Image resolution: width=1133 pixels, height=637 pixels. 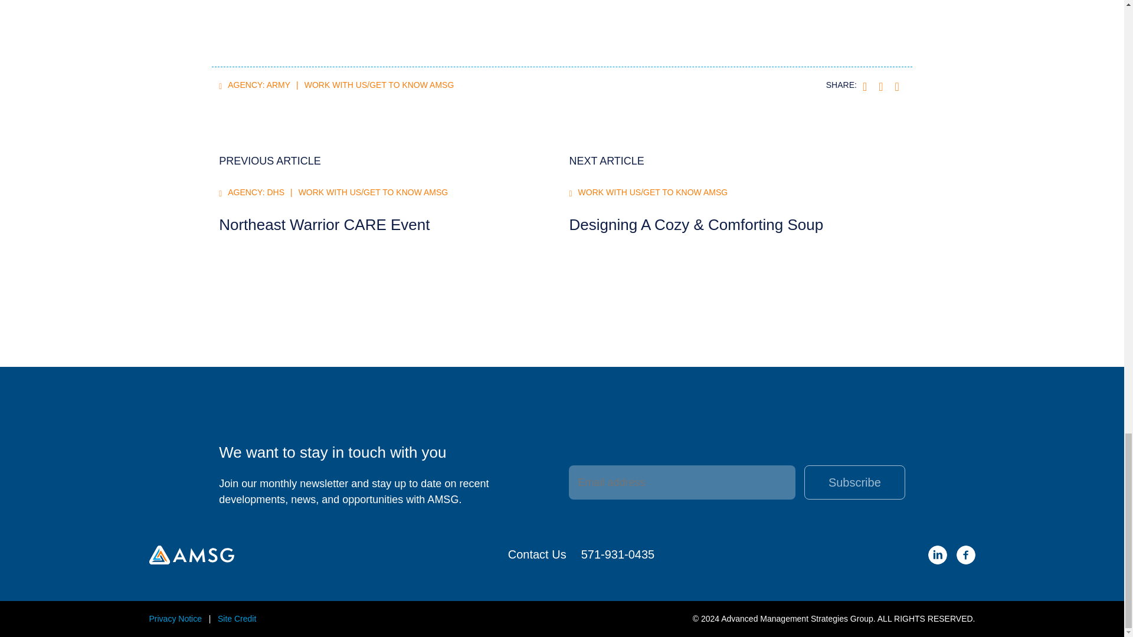 What do you see at coordinates (696, 225) in the screenshot?
I see `View Post` at bounding box center [696, 225].